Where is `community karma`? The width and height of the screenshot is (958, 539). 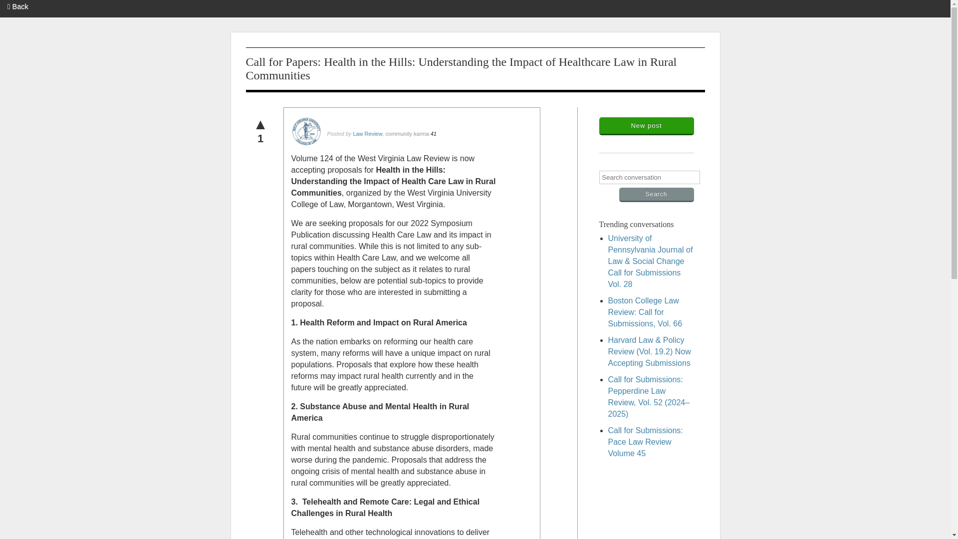 community karma is located at coordinates (407, 133).